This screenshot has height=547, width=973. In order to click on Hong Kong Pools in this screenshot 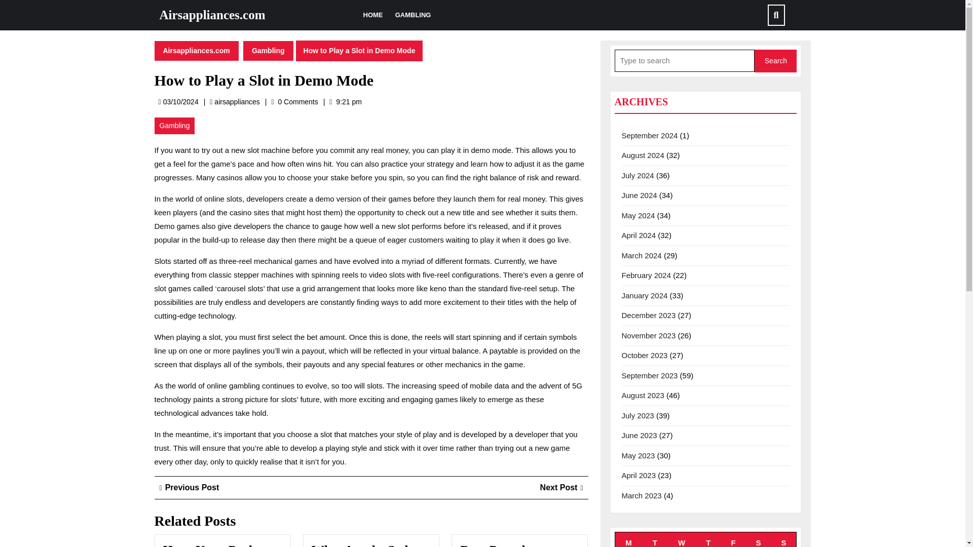, I will do `click(733, 539)`.